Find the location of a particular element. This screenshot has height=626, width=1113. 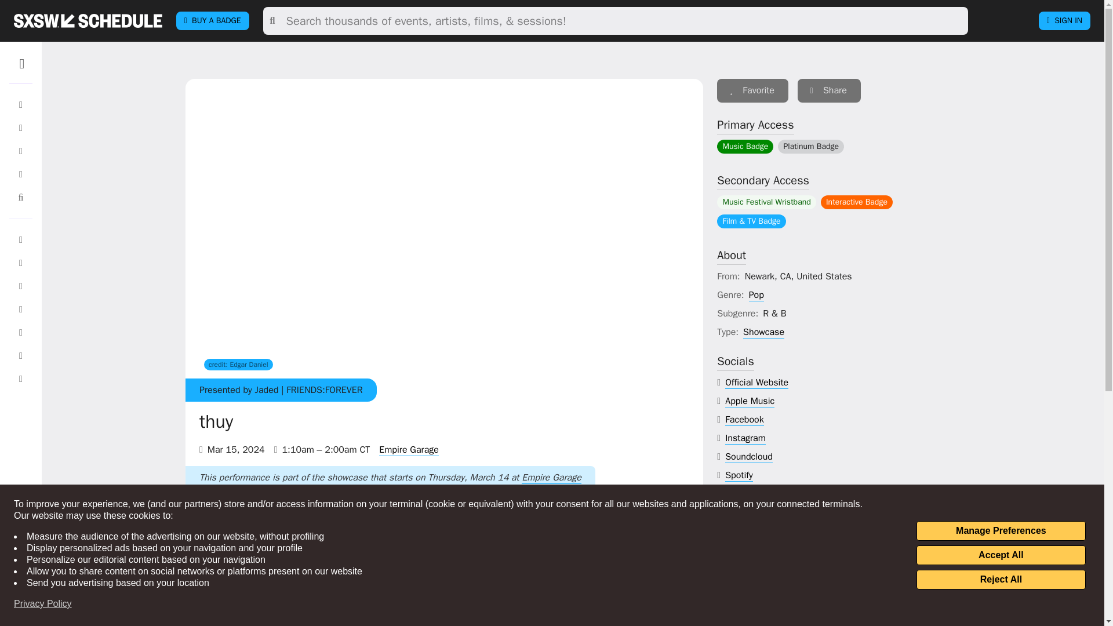

Empire Garage is located at coordinates (409, 450).